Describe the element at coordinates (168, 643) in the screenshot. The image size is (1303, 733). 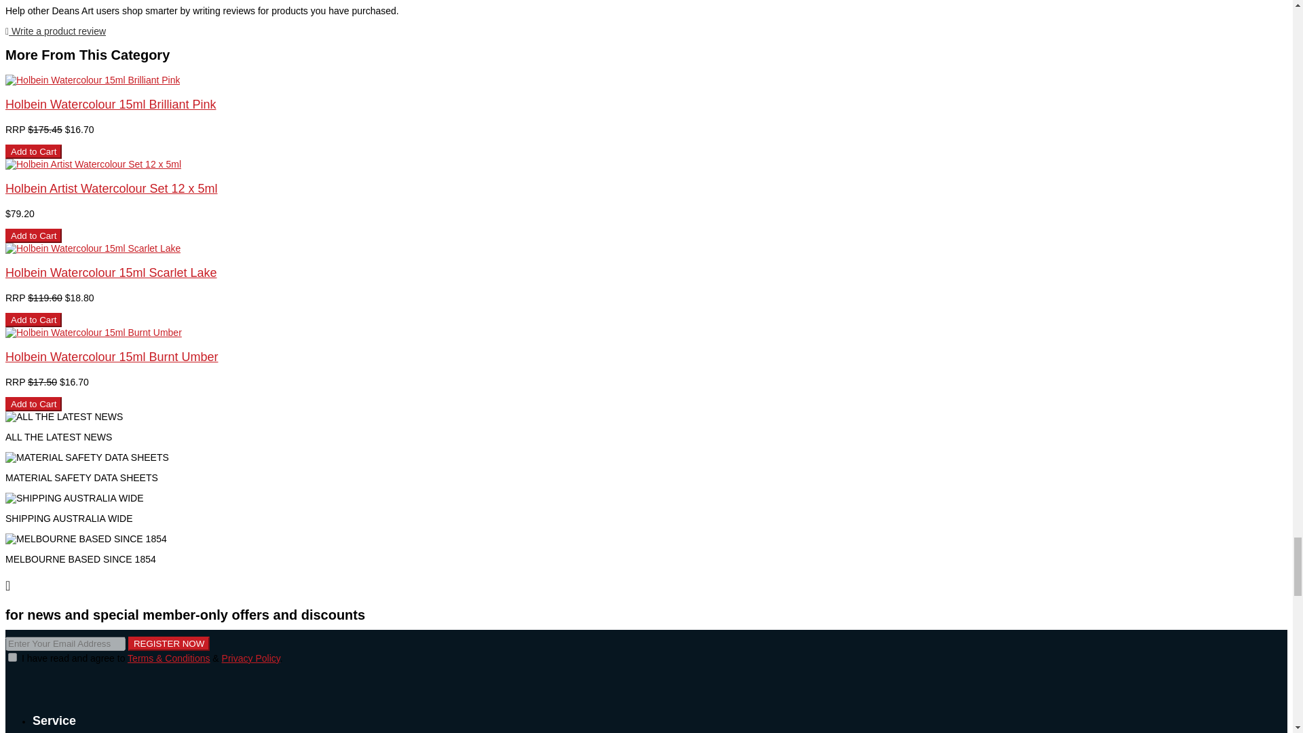
I see `REGISTER NOW` at that location.